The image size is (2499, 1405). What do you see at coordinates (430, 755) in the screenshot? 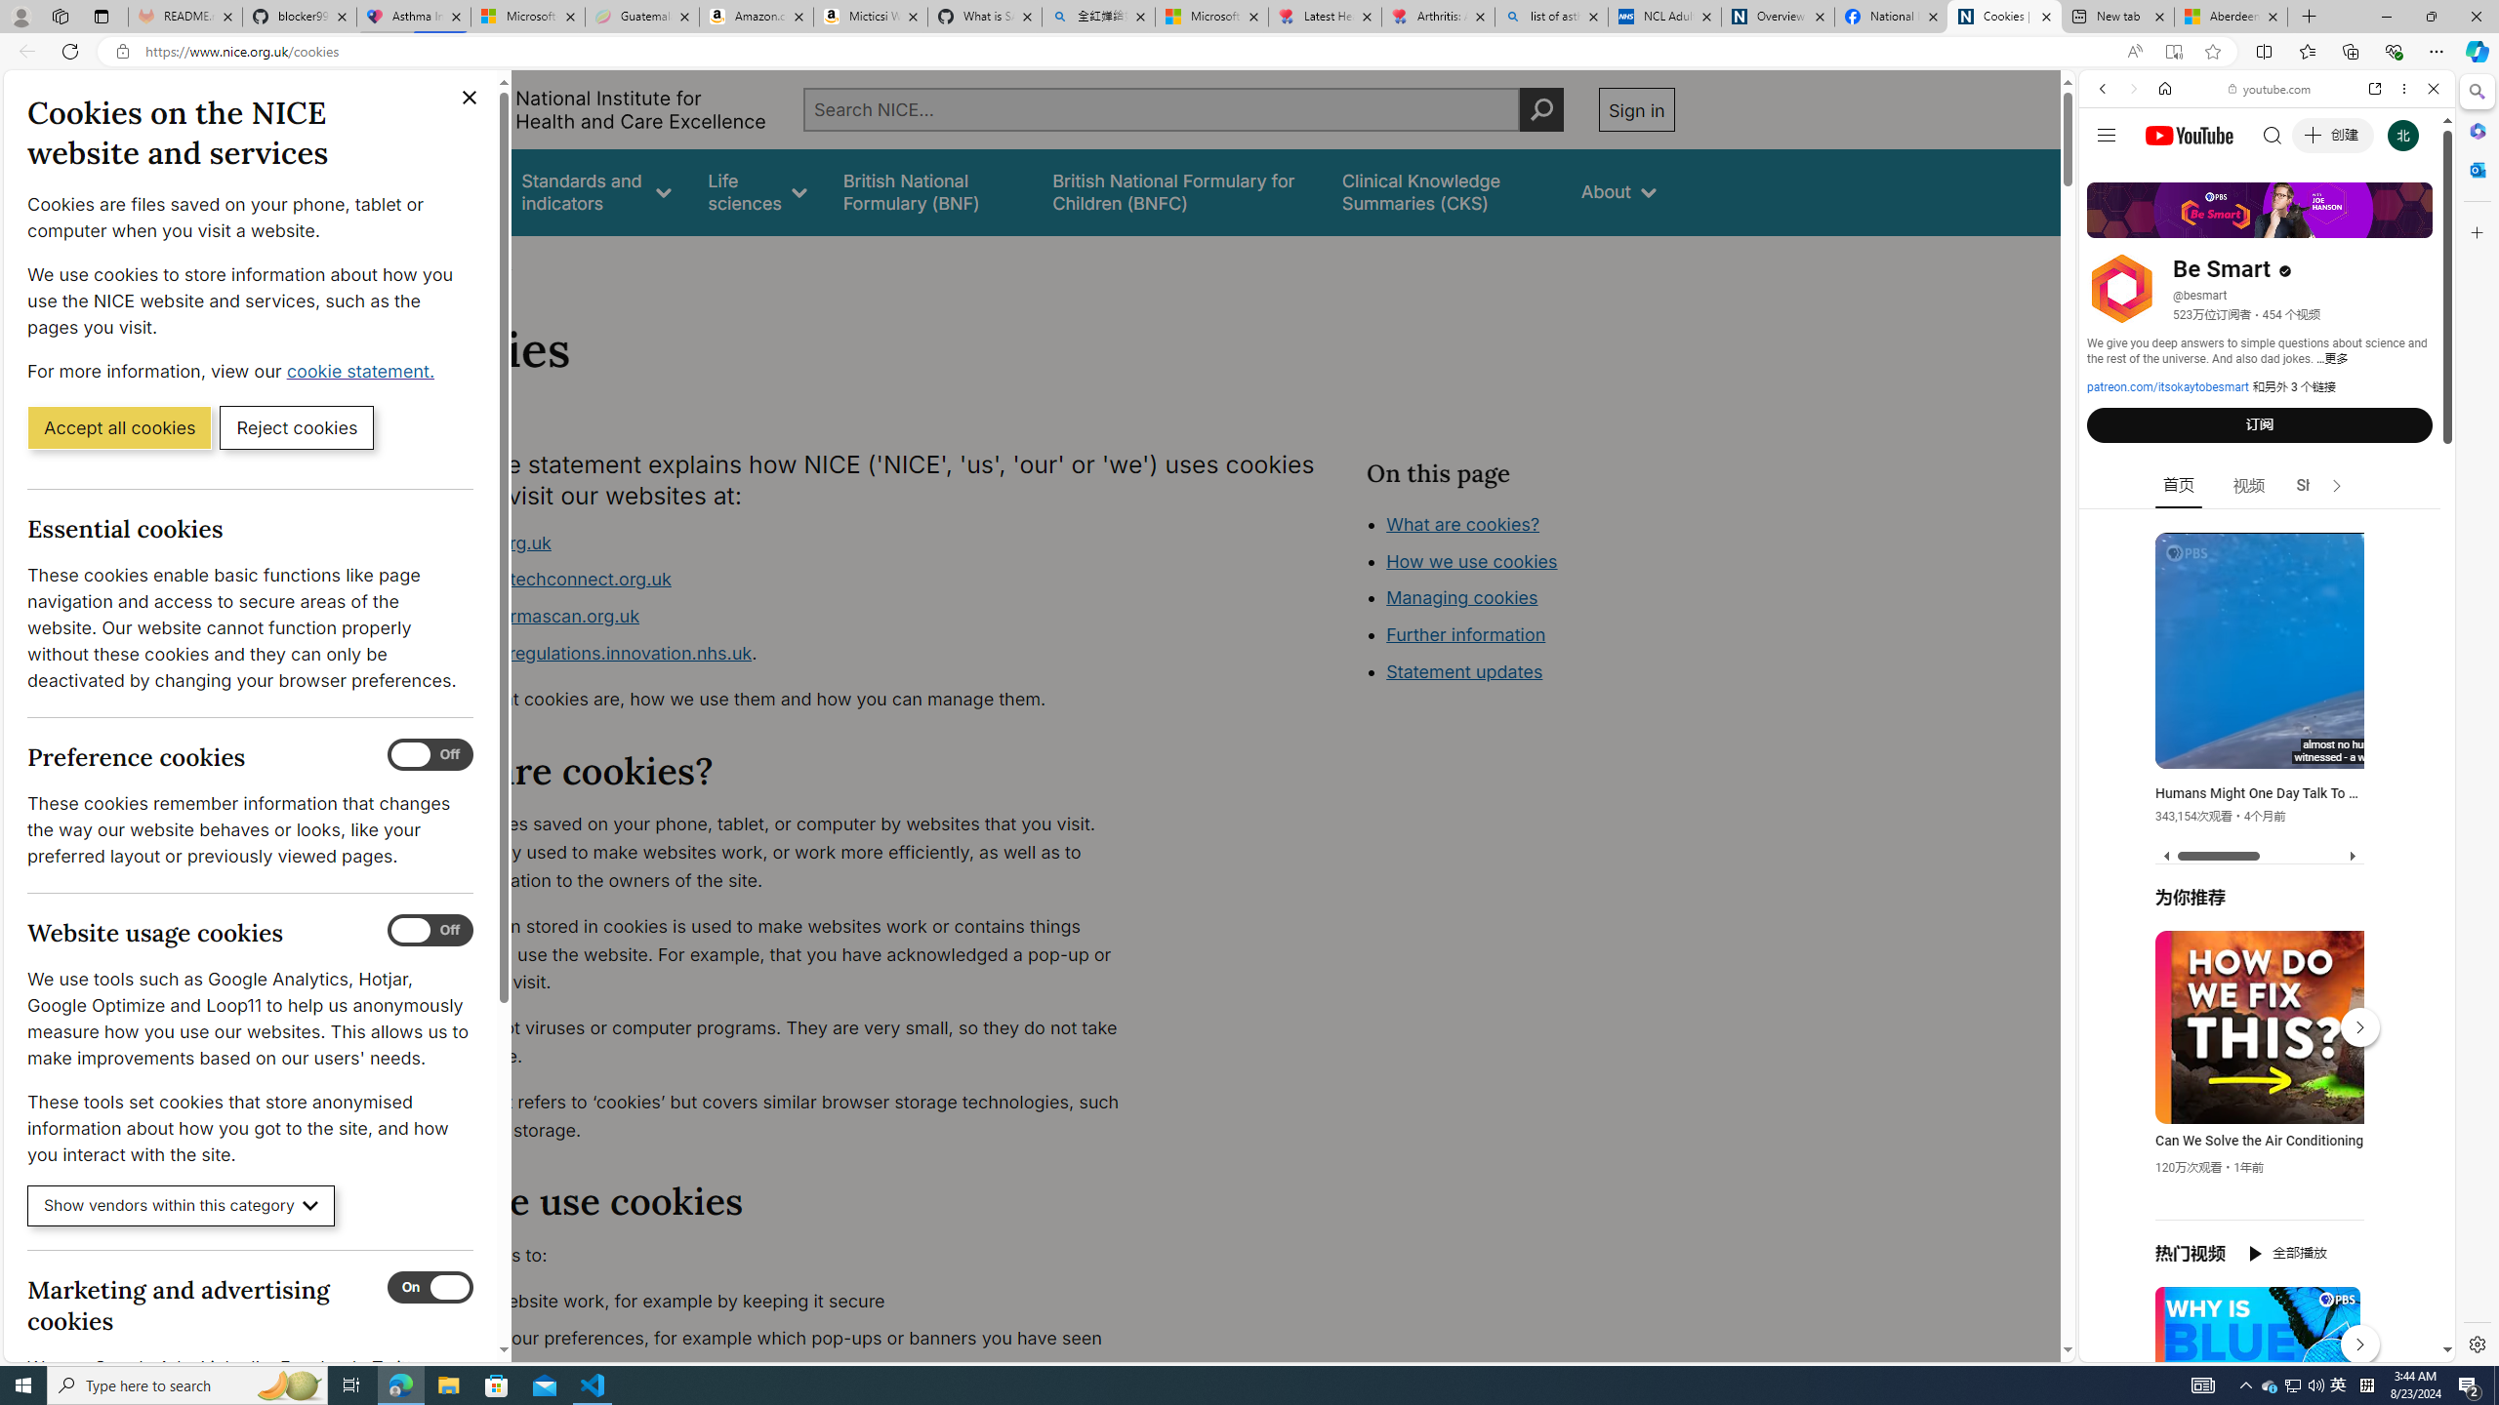
I see `Preference cookies` at bounding box center [430, 755].